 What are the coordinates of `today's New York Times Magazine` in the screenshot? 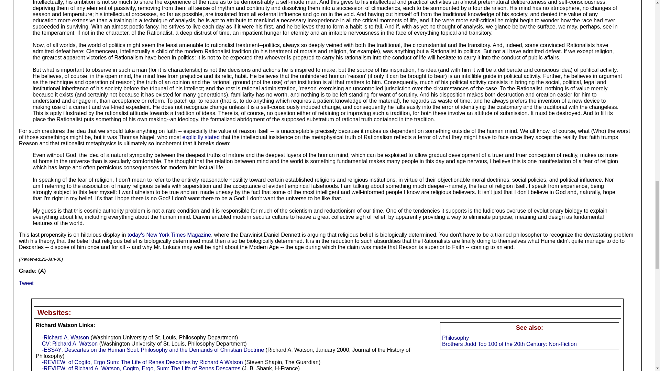 It's located at (169, 235).